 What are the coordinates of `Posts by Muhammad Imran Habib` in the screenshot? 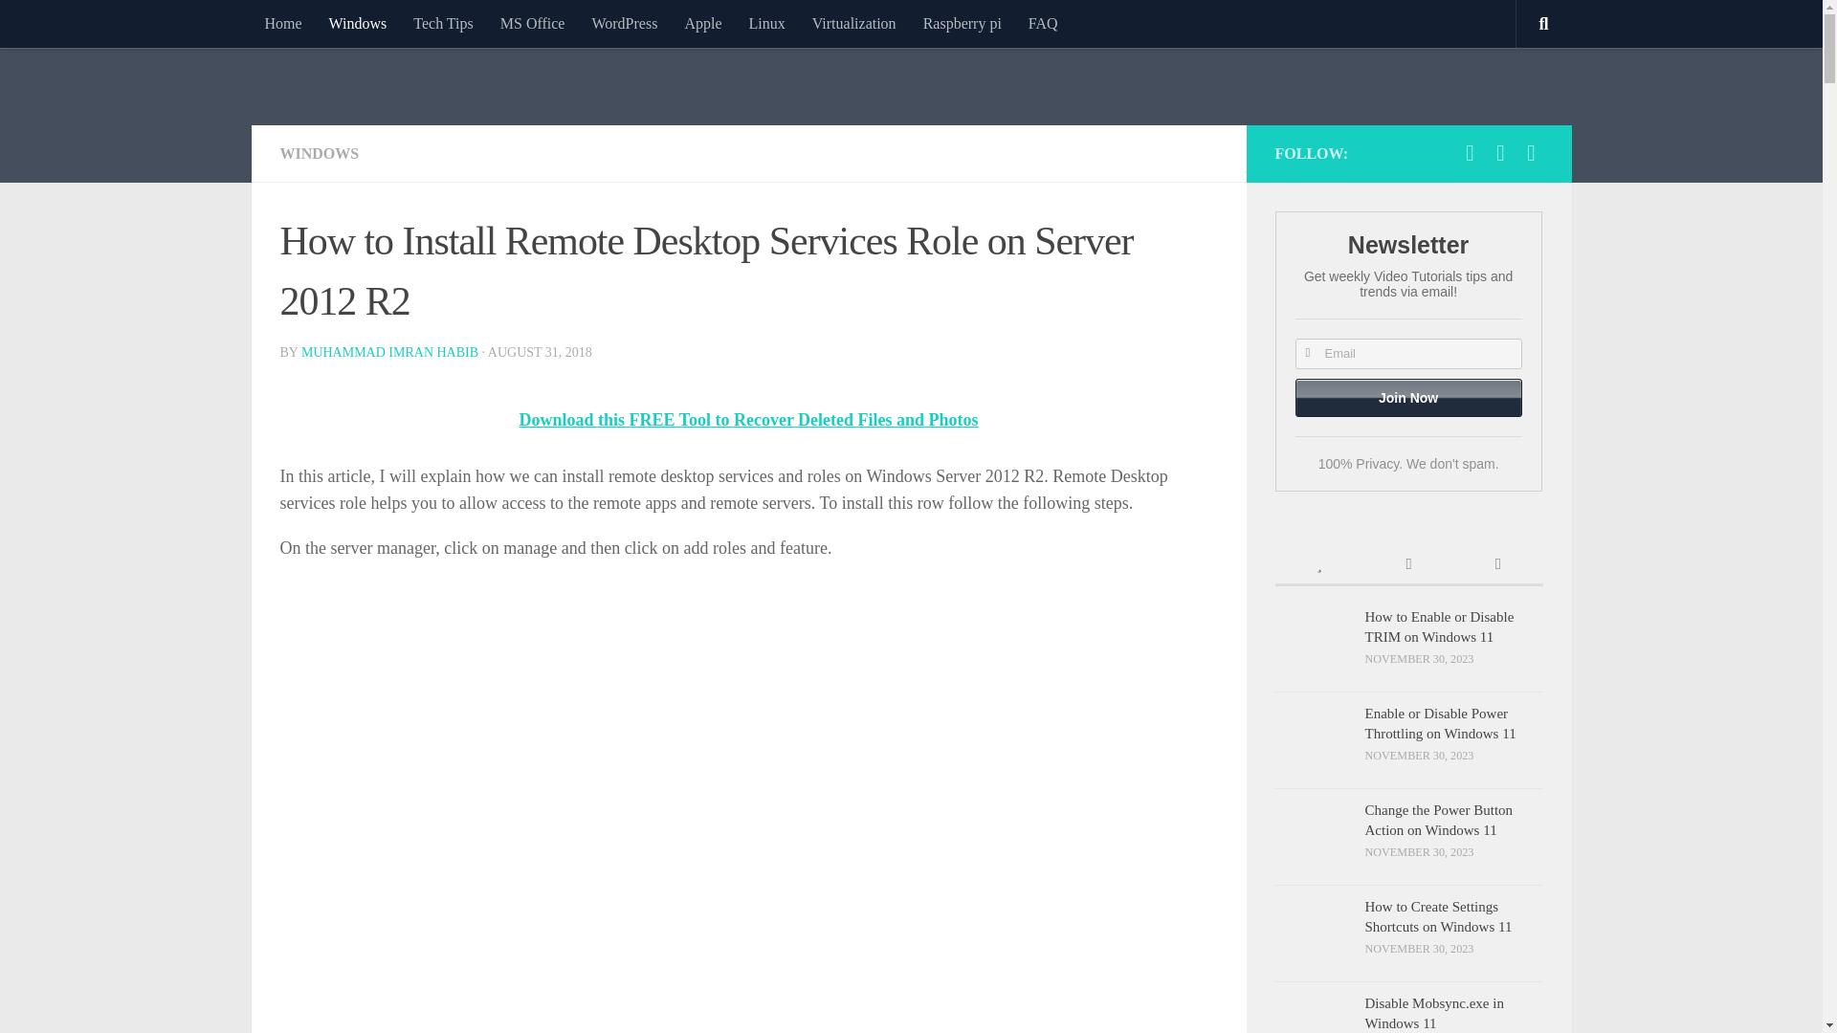 It's located at (388, 352).